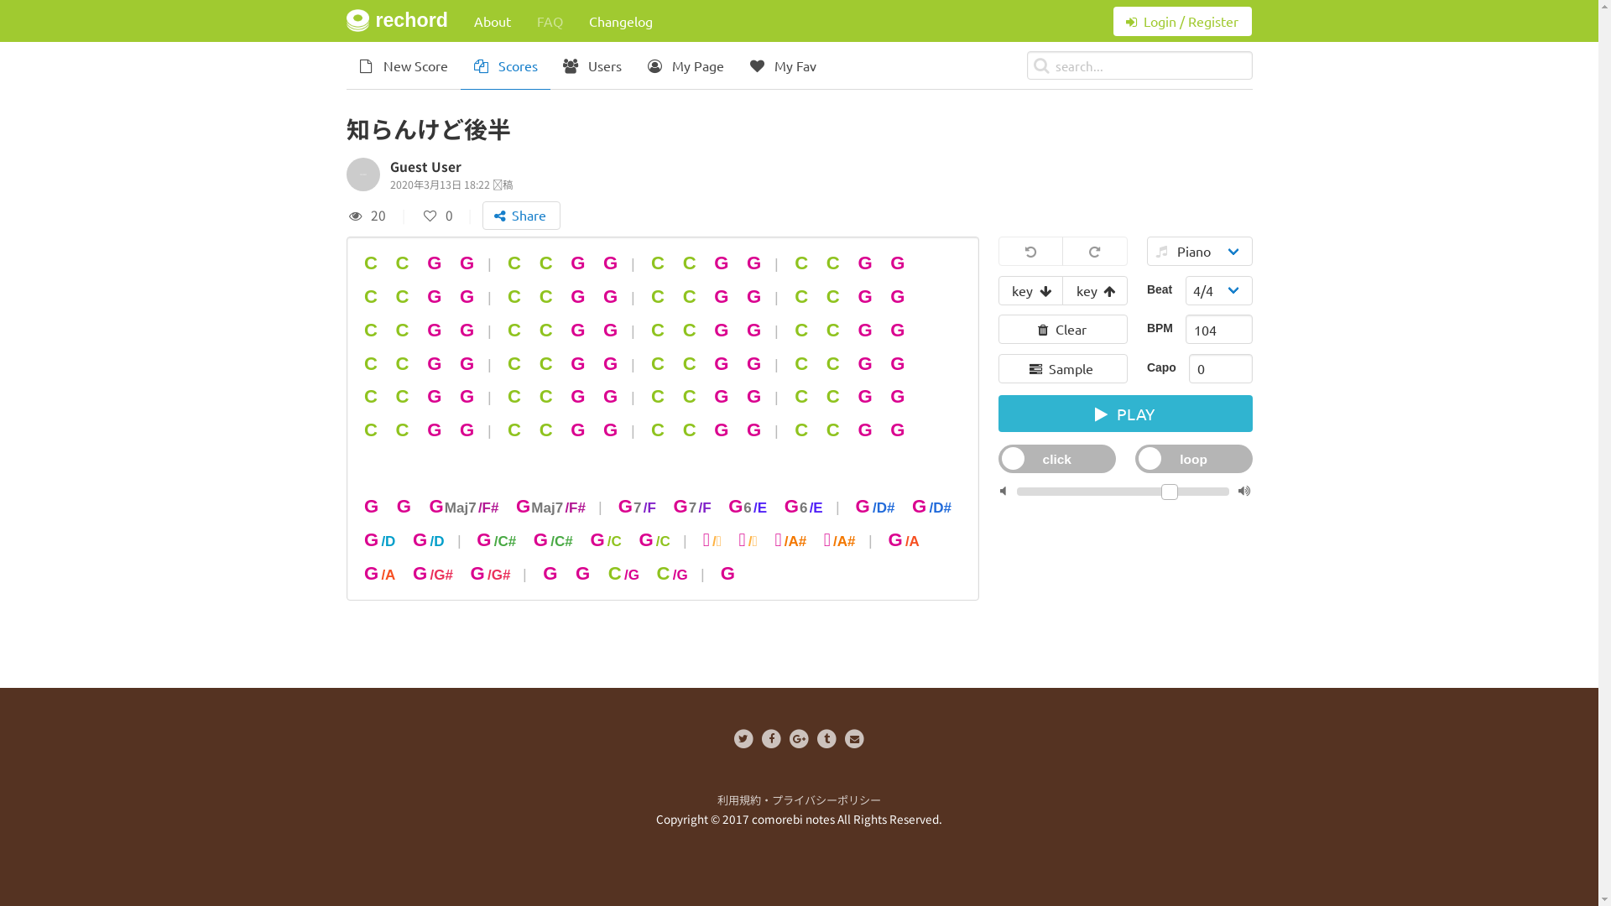  I want to click on Users, so click(592, 65).